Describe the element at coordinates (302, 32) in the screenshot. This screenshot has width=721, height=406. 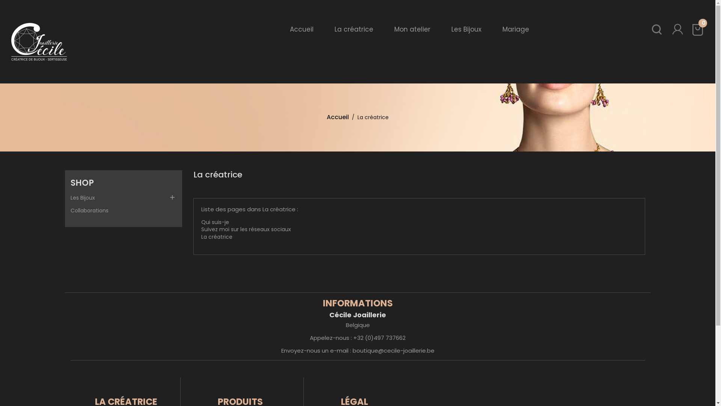
I see `Accueil` at that location.